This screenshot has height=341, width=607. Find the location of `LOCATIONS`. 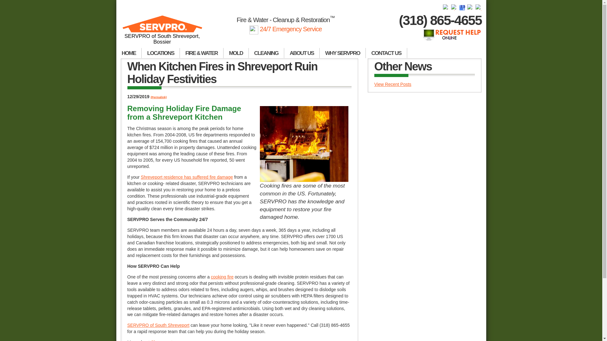

LOCATIONS is located at coordinates (161, 53).